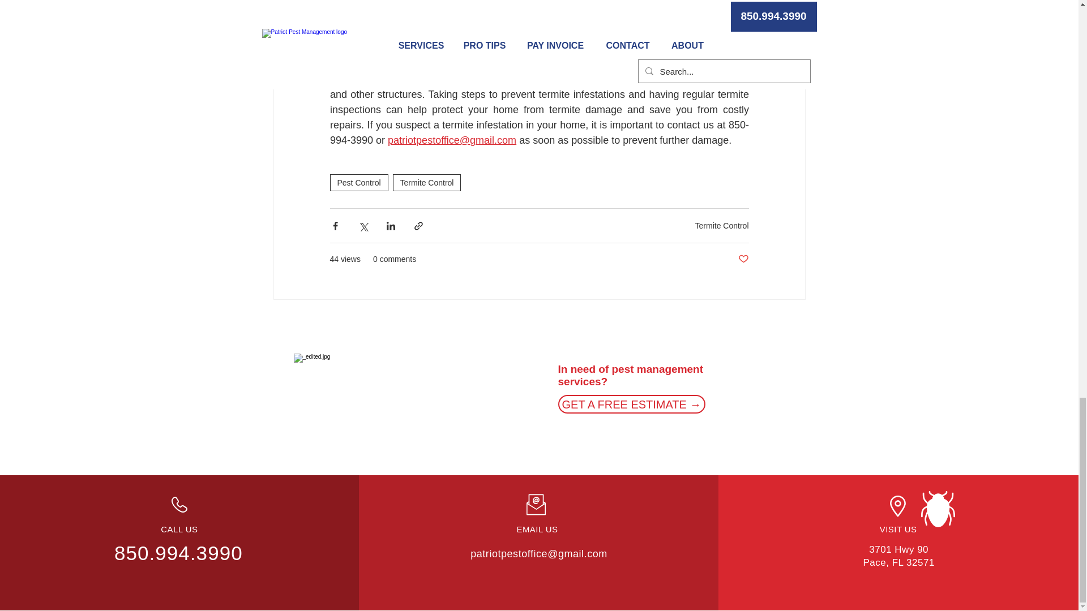 Image resolution: width=1087 pixels, height=611 pixels. I want to click on Post not marked as liked, so click(743, 259).